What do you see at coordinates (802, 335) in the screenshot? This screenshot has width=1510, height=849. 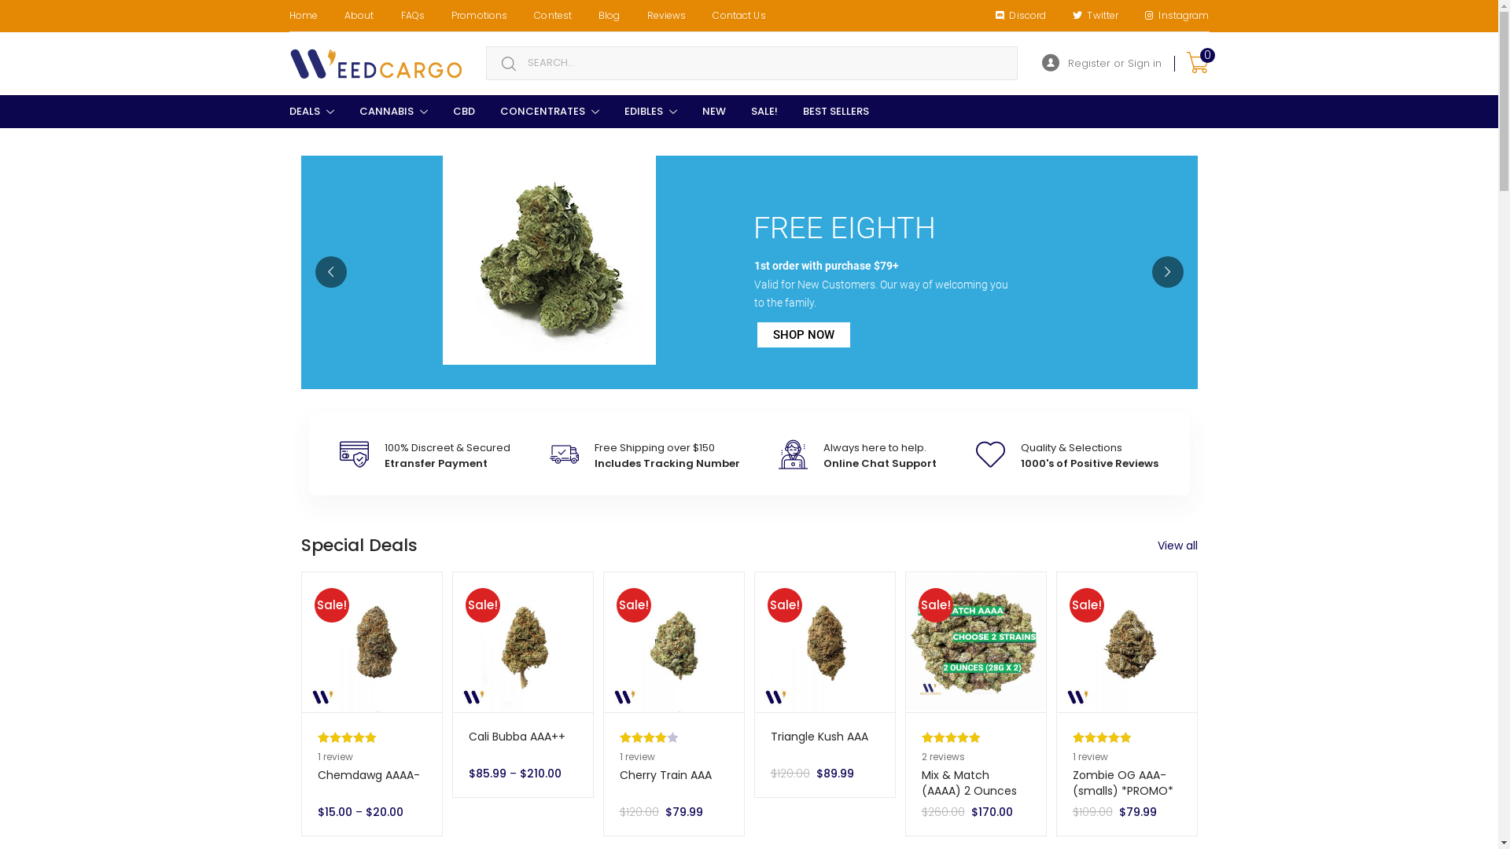 I see `Learn More` at bounding box center [802, 335].